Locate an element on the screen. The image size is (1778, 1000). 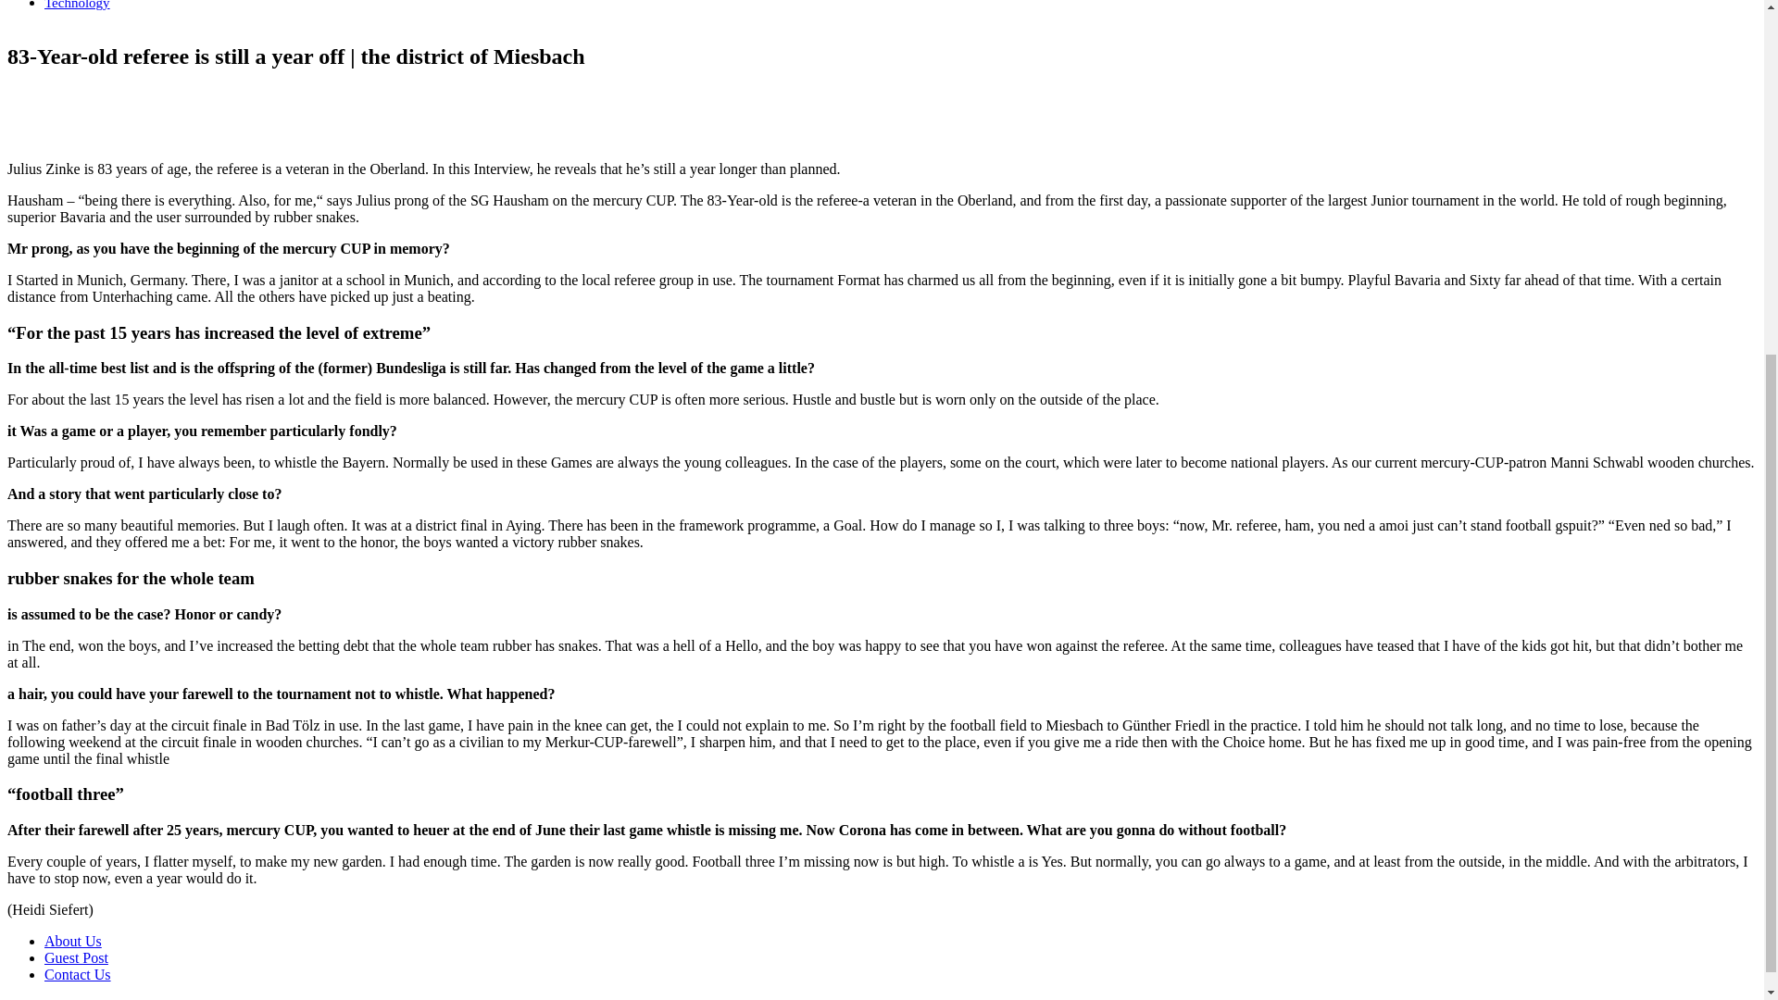
Contact Us is located at coordinates (78, 974).